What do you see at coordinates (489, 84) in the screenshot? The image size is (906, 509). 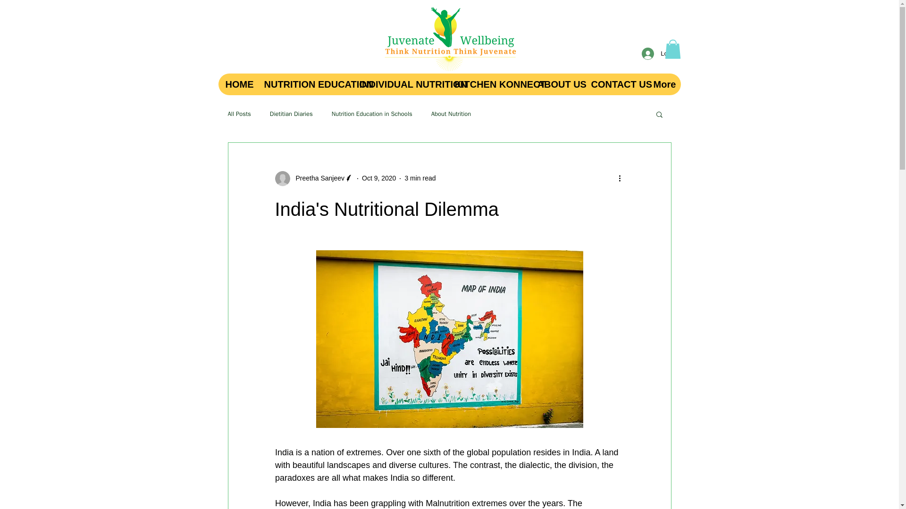 I see `KITCHEN KONNECT` at bounding box center [489, 84].